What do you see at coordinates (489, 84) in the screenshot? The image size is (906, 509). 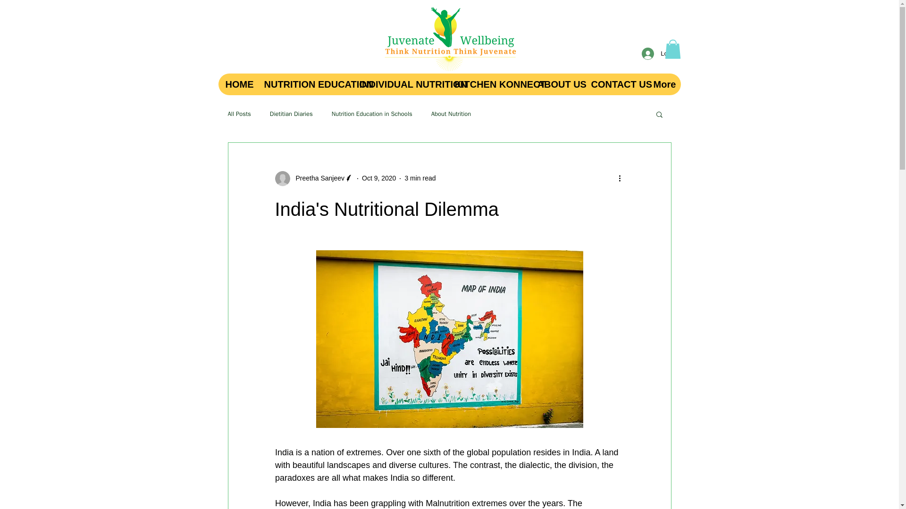 I see `KITCHEN KONNECT` at bounding box center [489, 84].